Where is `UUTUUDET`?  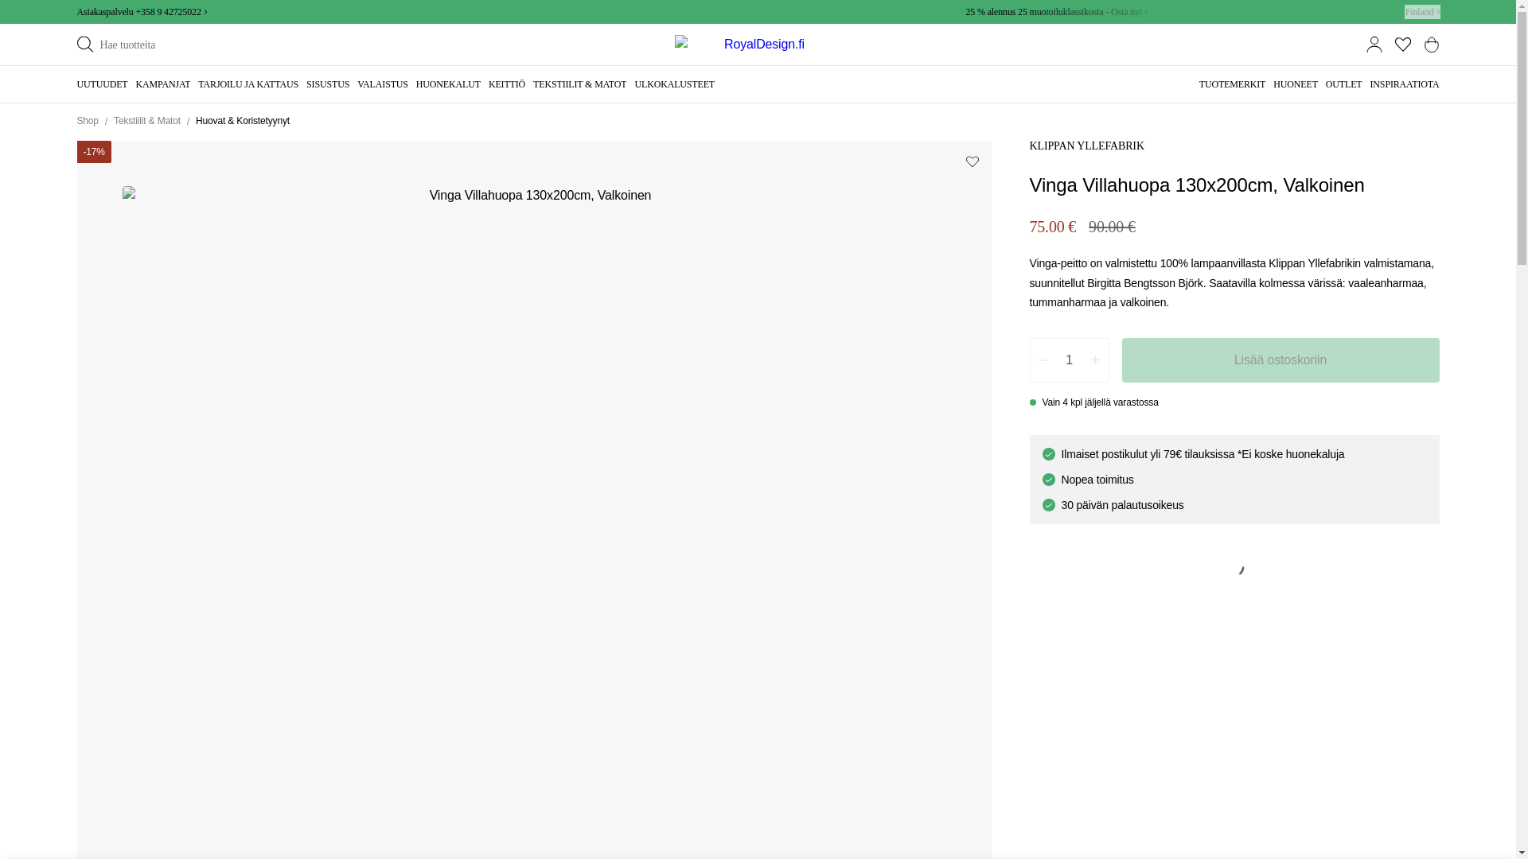
UUTUUDET is located at coordinates (102, 84).